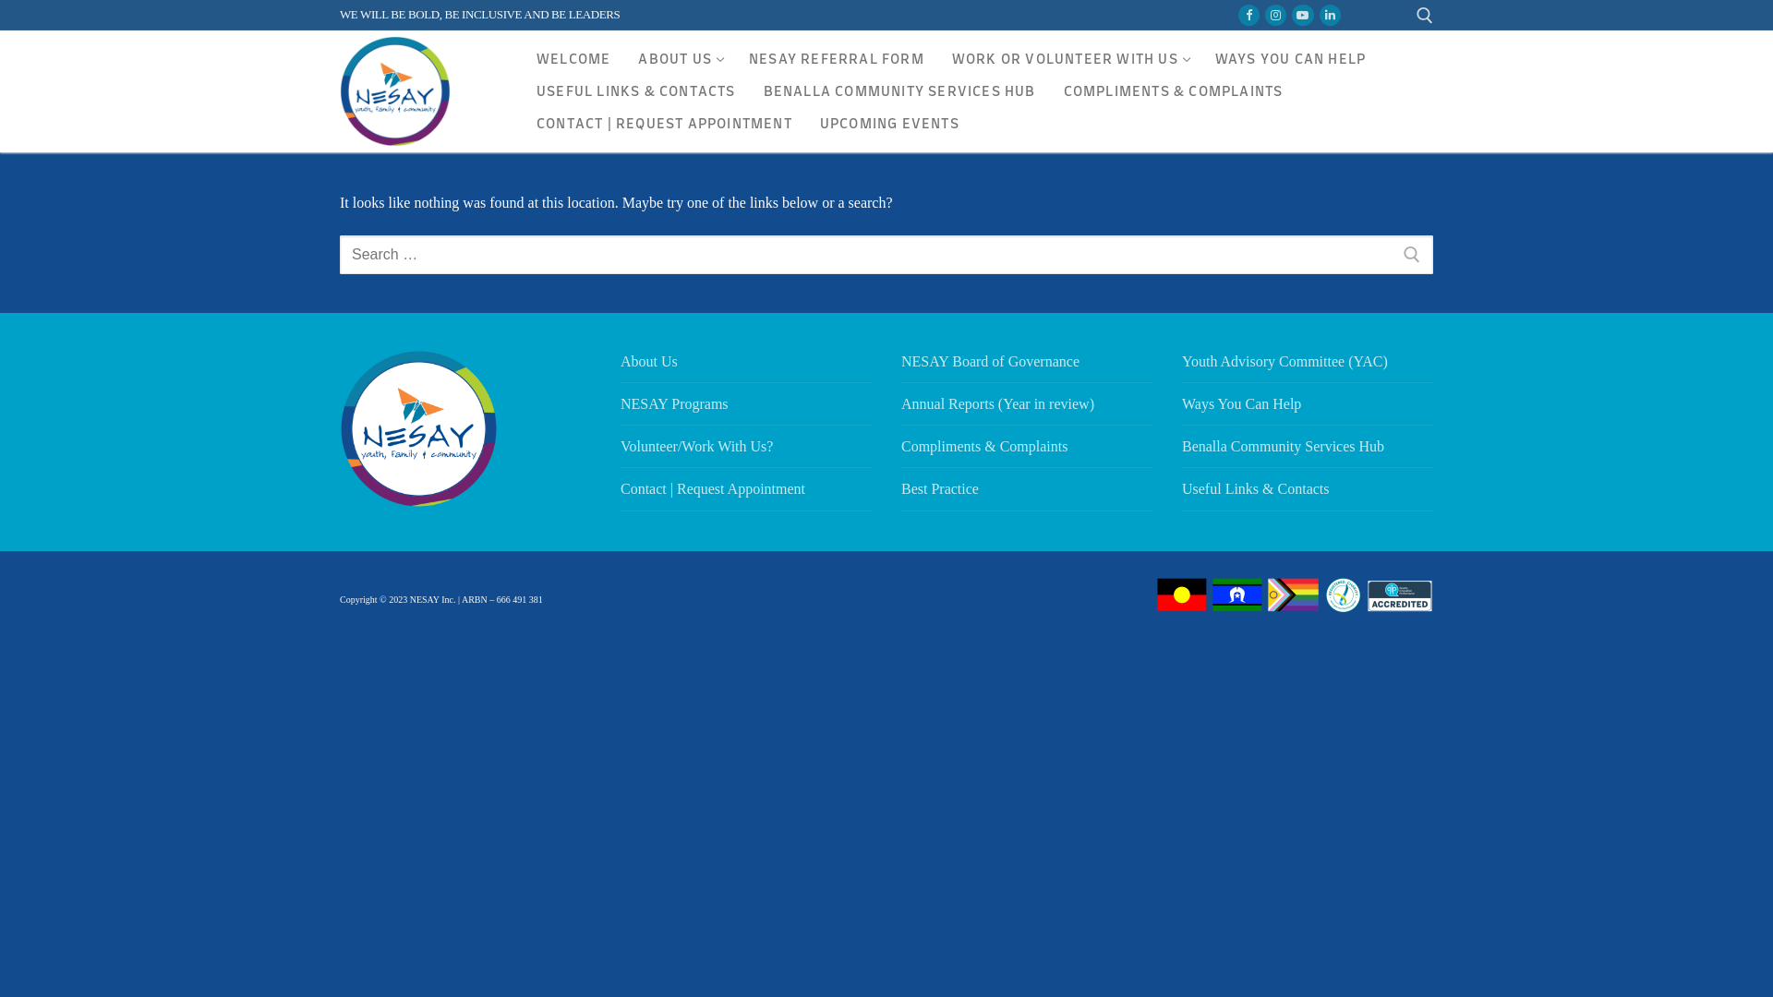 This screenshot has width=1773, height=997. What do you see at coordinates (899, 92) in the screenshot?
I see `BENALLA COMMUNITY SERVICES HUB` at bounding box center [899, 92].